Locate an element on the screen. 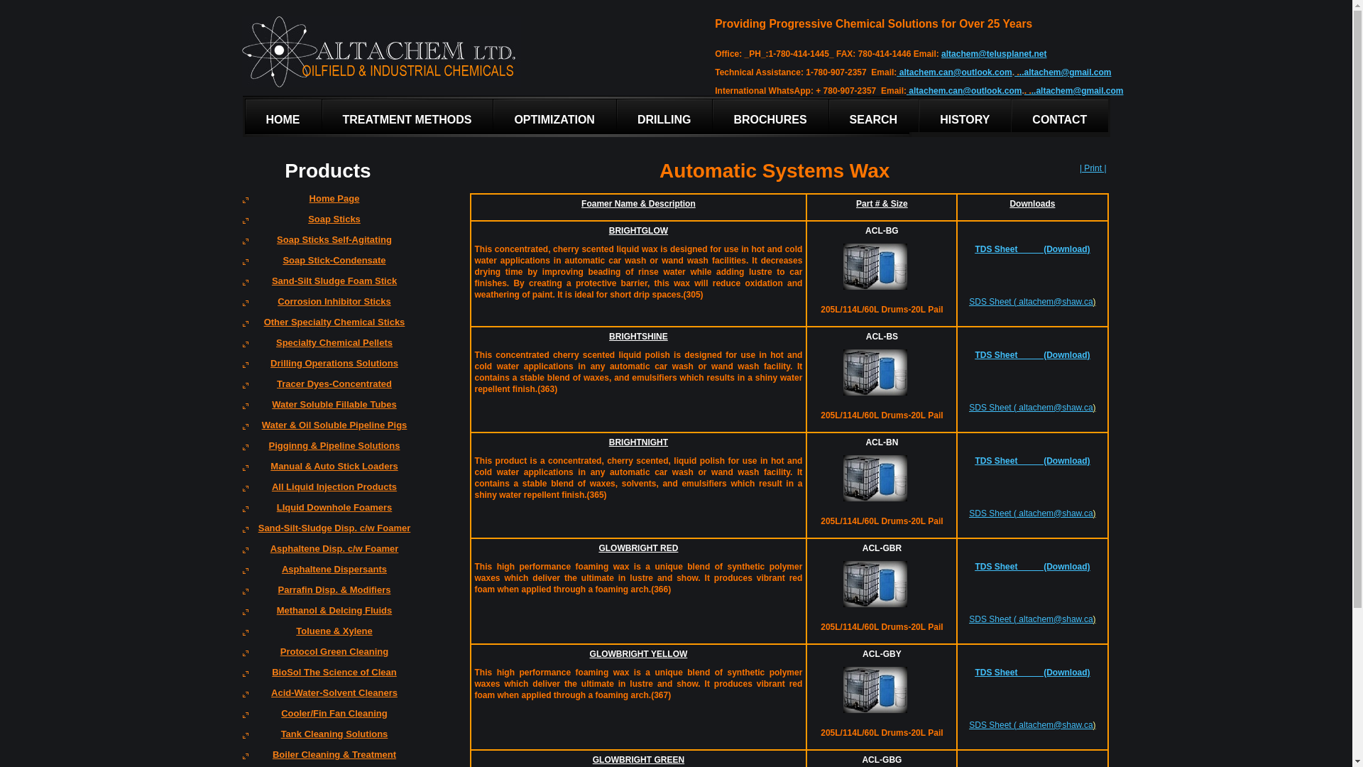  . is located at coordinates (1017, 72).